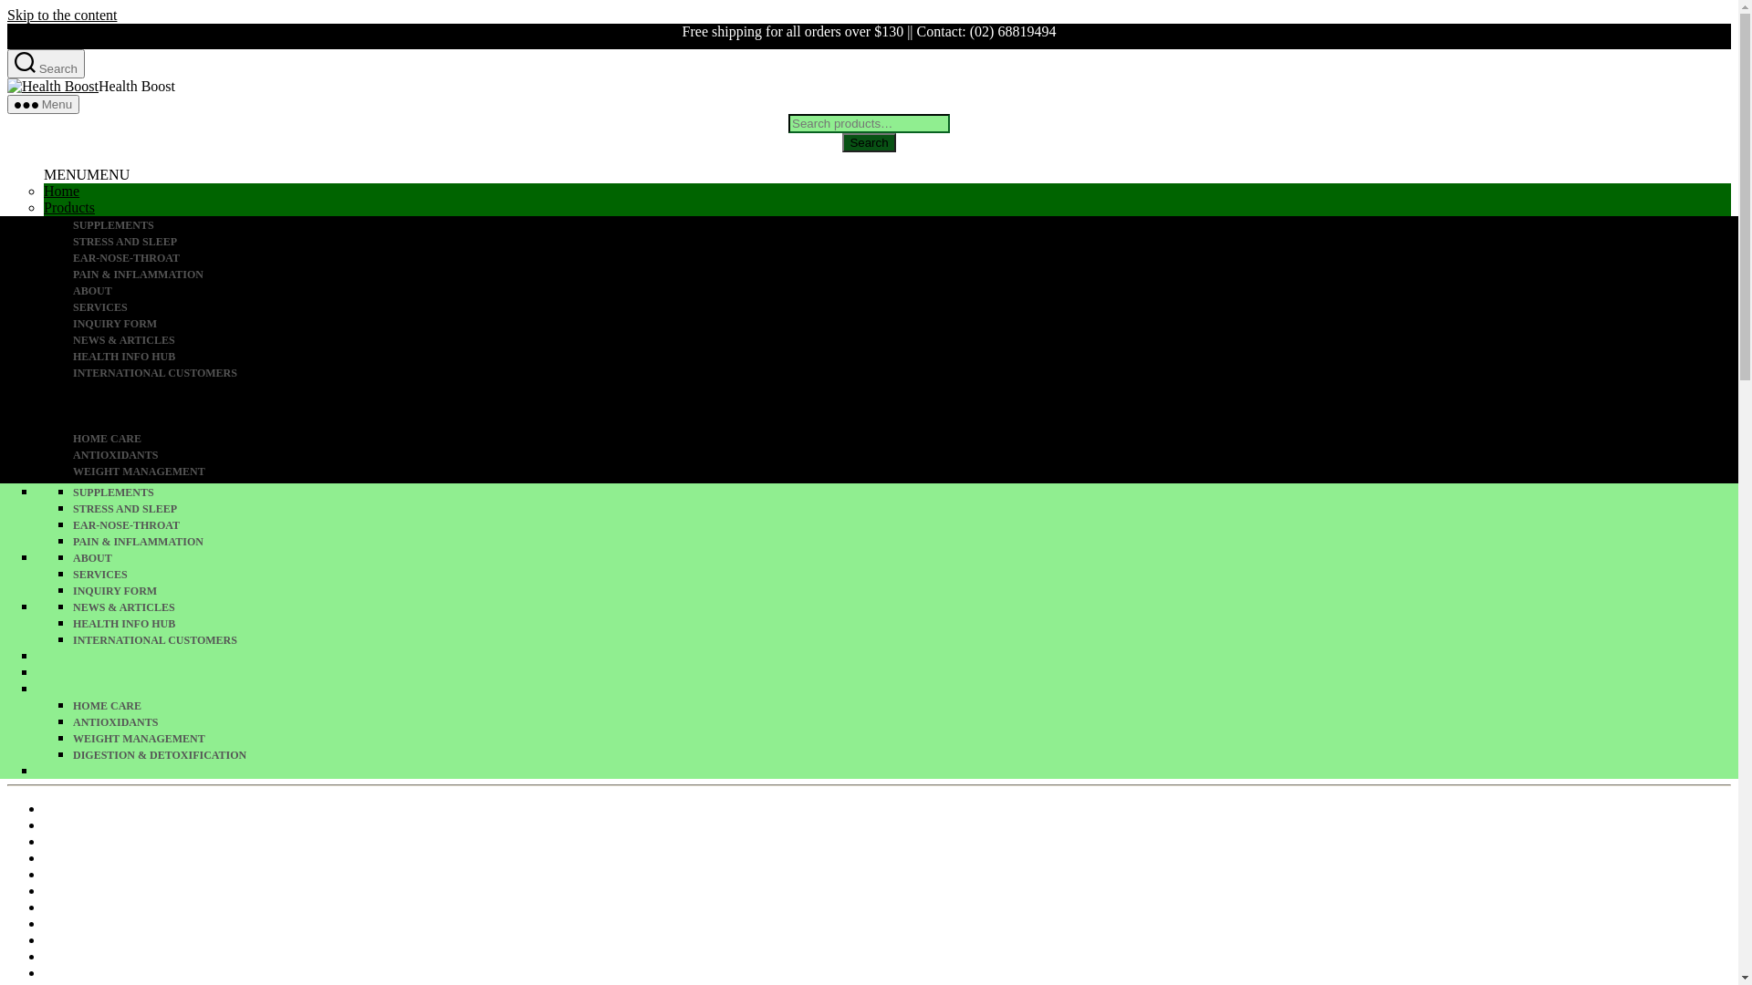 This screenshot has width=1752, height=985. What do you see at coordinates (905, 755) in the screenshot?
I see `DIGESTION & DETOXIFICATION` at bounding box center [905, 755].